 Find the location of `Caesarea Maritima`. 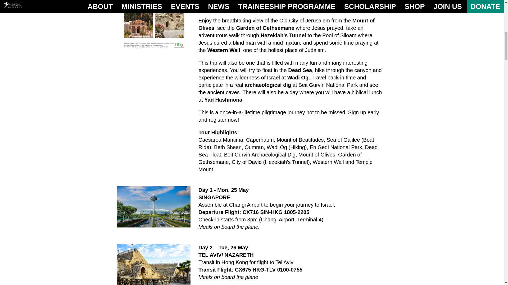

Caesarea Maritima is located at coordinates (153, 264).